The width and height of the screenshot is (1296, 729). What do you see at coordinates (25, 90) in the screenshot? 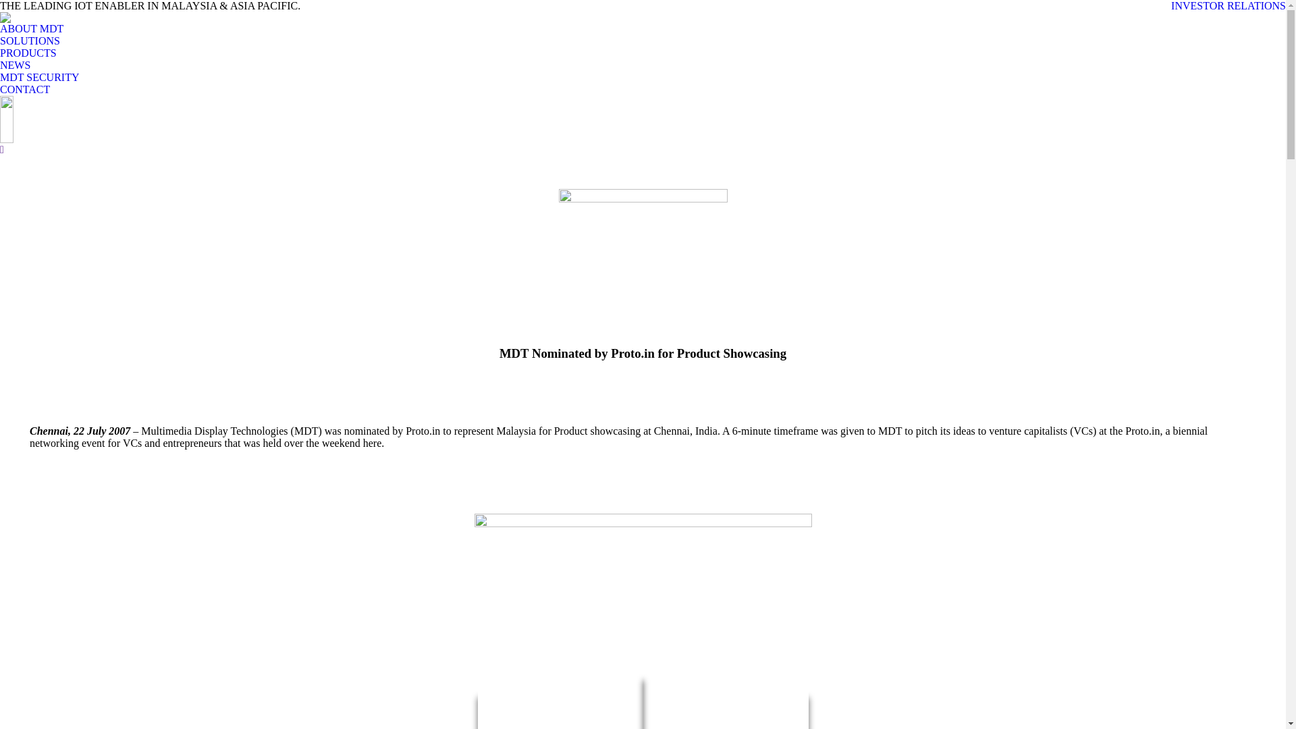
I see `CONTACT` at bounding box center [25, 90].